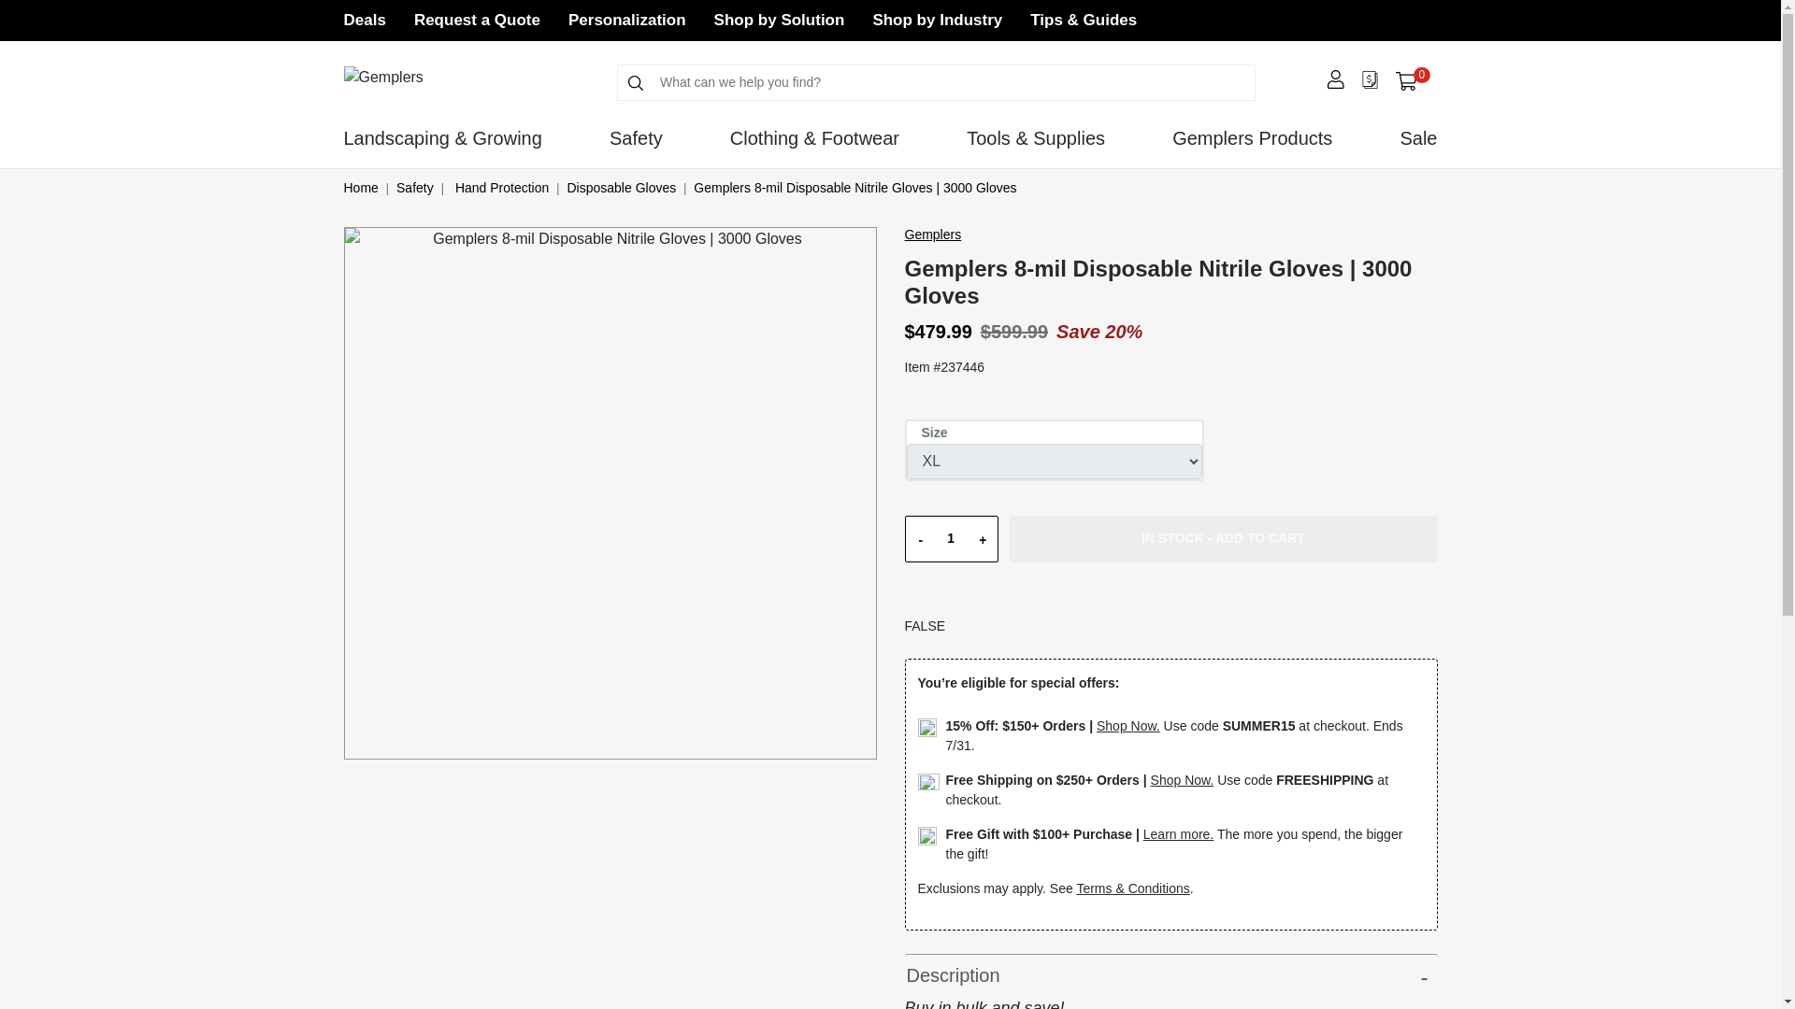 Image resolution: width=1795 pixels, height=1009 pixels. What do you see at coordinates (365, 20) in the screenshot?
I see `Request a Quote` at bounding box center [365, 20].